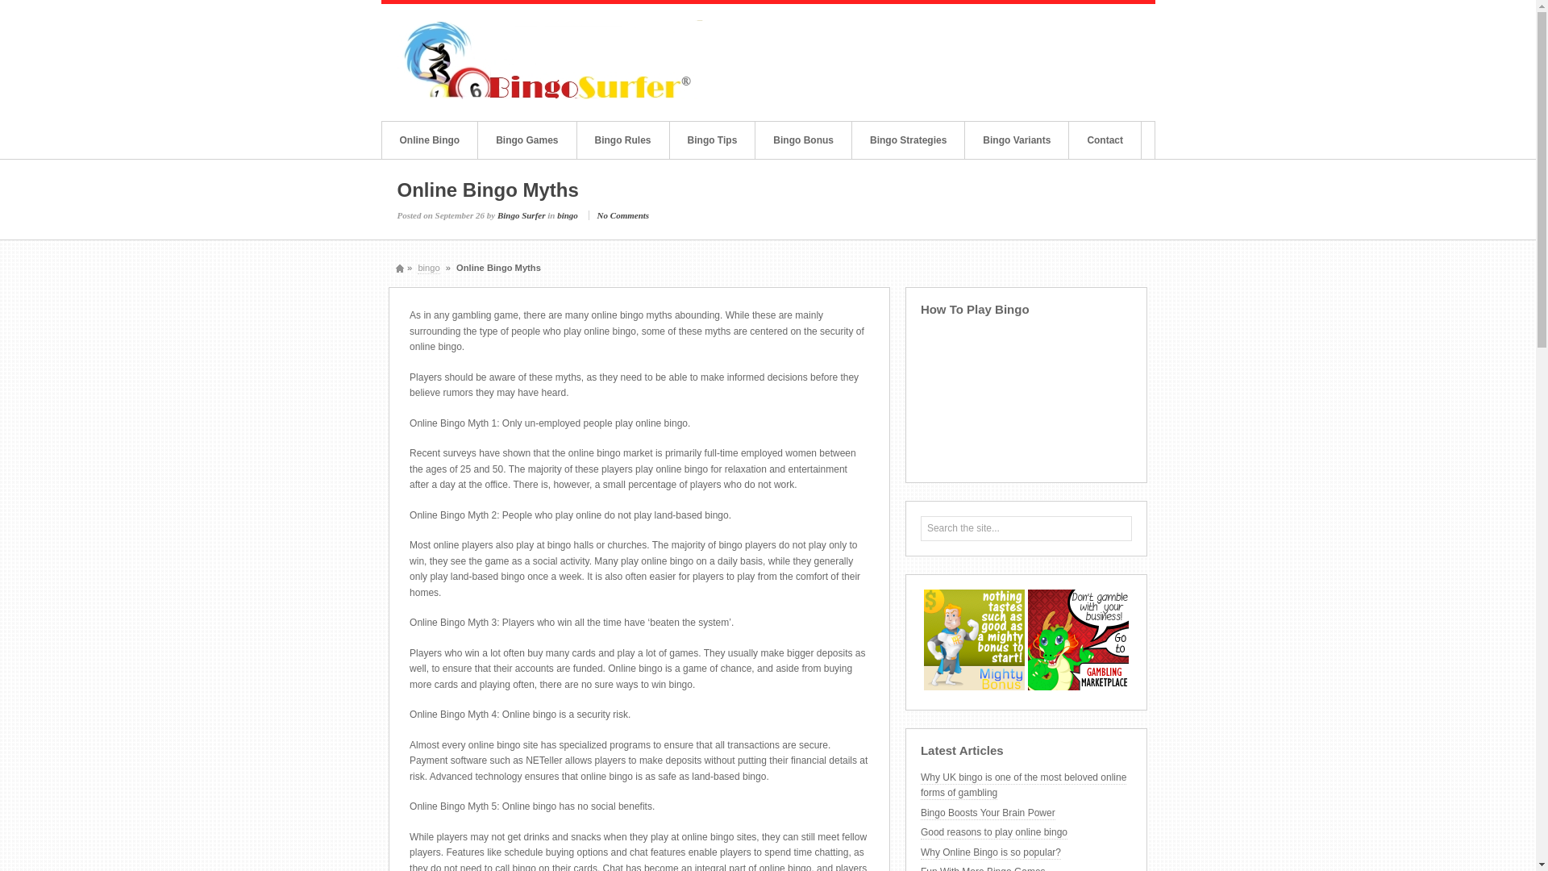  What do you see at coordinates (908, 139) in the screenshot?
I see `Bingo Strategies` at bounding box center [908, 139].